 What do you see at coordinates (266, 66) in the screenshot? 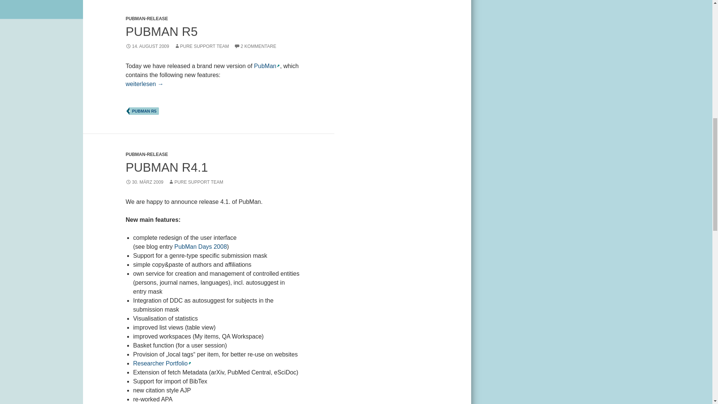
I see `PubMan` at bounding box center [266, 66].